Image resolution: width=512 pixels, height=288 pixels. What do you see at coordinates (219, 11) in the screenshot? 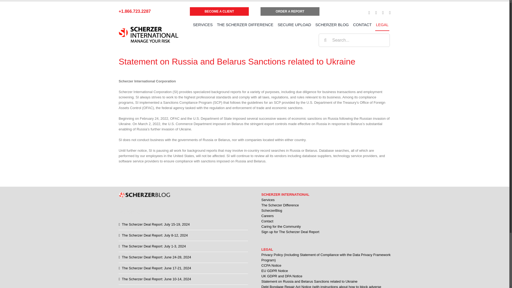
I see `BECOME A CLIENT` at bounding box center [219, 11].